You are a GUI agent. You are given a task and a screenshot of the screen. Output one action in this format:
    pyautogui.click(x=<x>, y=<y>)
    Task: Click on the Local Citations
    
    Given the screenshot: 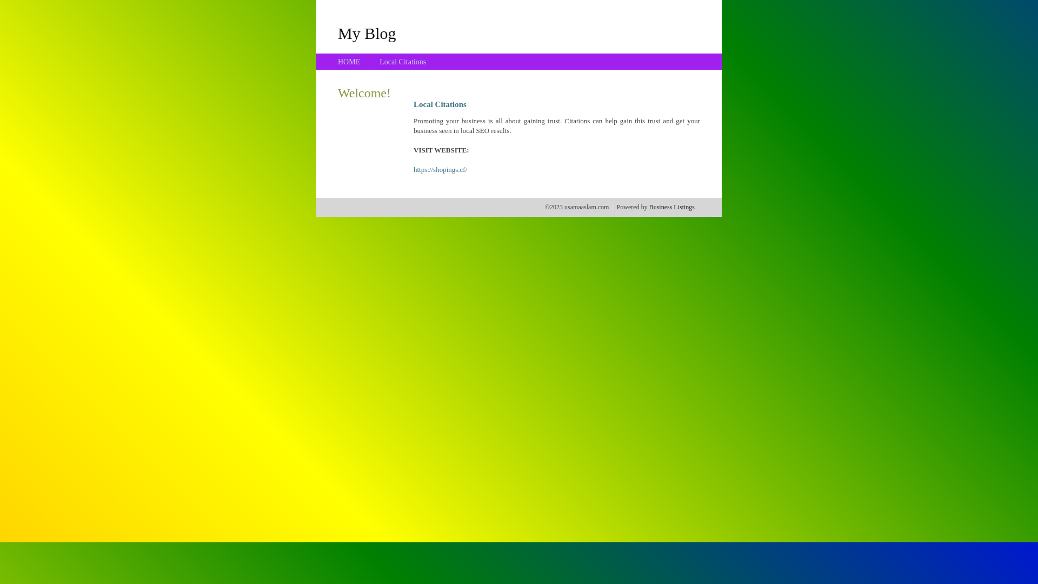 What is the action you would take?
    pyautogui.click(x=403, y=62)
    